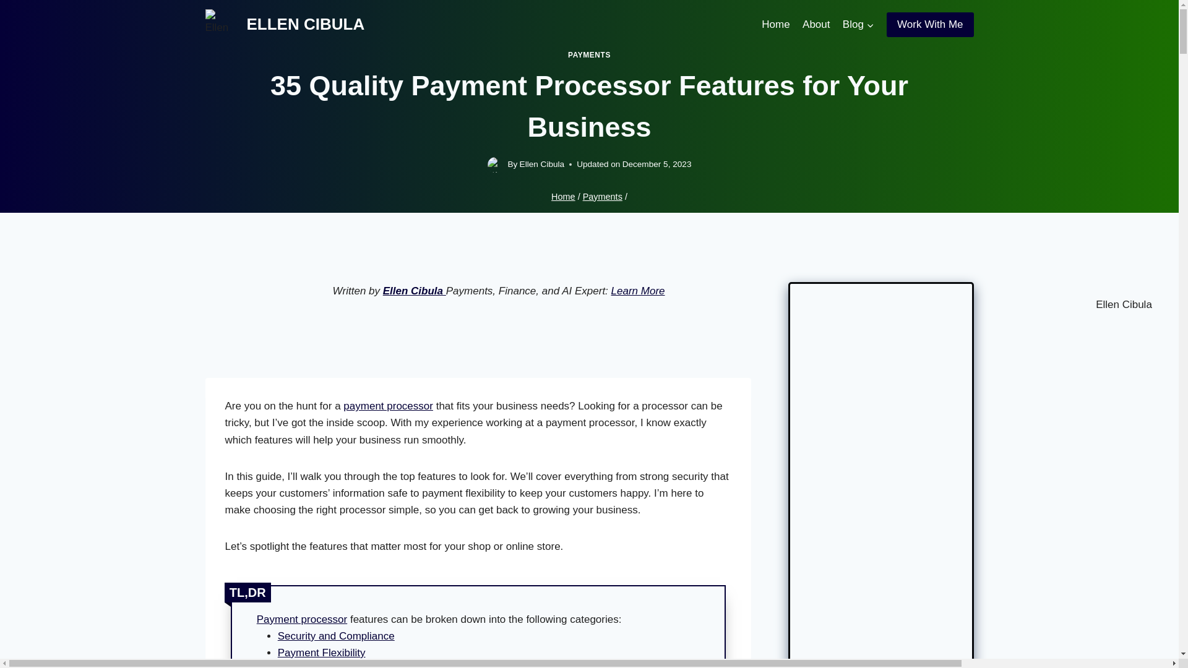 The height and width of the screenshot is (668, 1188). Describe the element at coordinates (301, 619) in the screenshot. I see `Payment processor` at that location.